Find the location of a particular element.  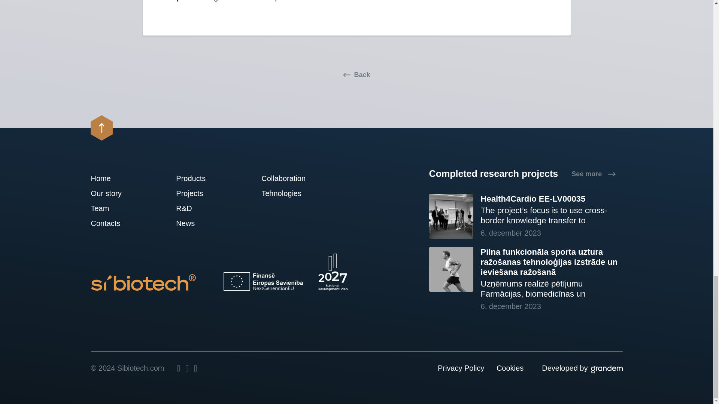

Collaboration is located at coordinates (283, 178).